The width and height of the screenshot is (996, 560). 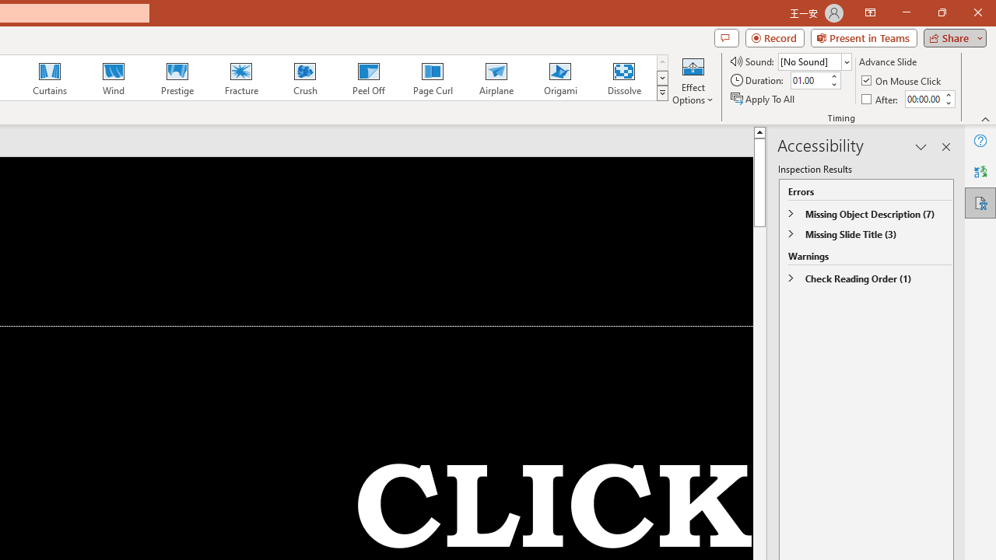 I want to click on Apply To All, so click(x=763, y=98).